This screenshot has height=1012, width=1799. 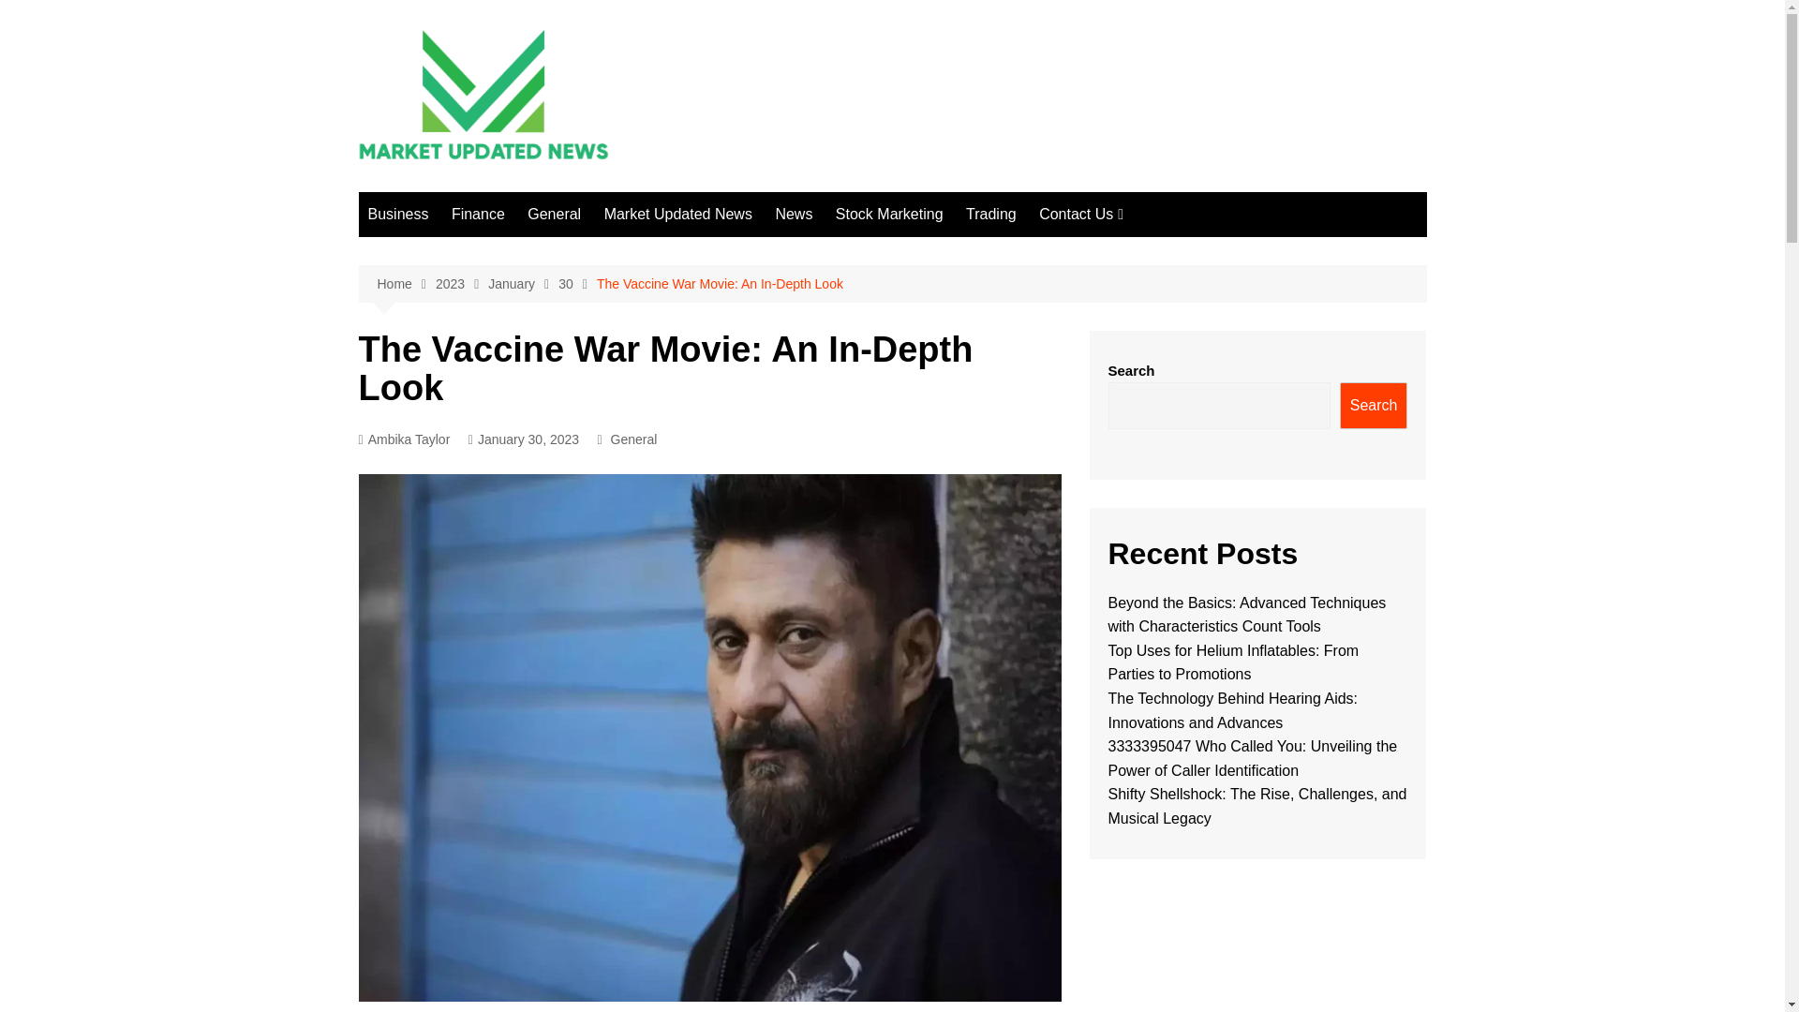 What do you see at coordinates (404, 439) in the screenshot?
I see `Ambika Taylor` at bounding box center [404, 439].